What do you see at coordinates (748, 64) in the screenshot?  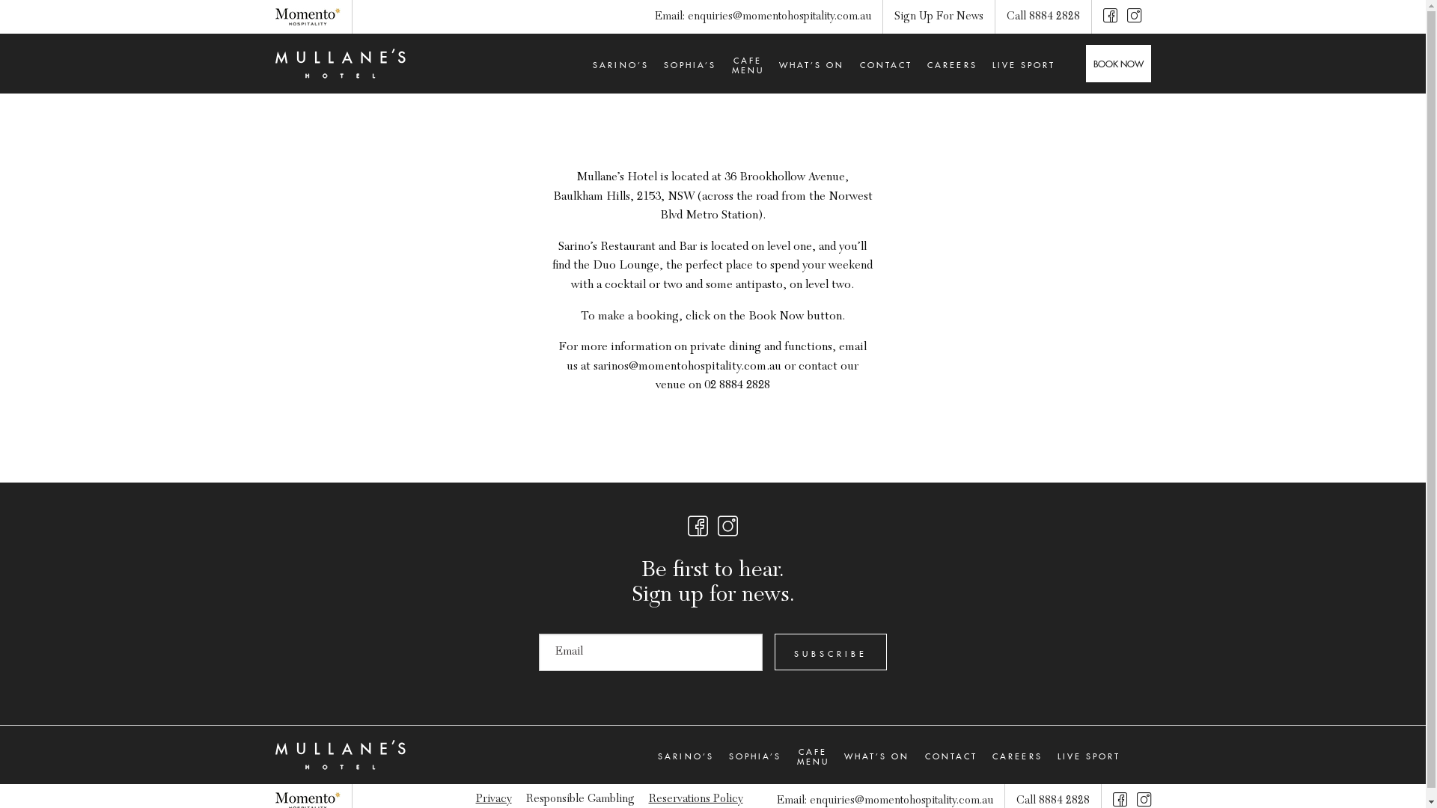 I see `CAFE
MENU` at bounding box center [748, 64].